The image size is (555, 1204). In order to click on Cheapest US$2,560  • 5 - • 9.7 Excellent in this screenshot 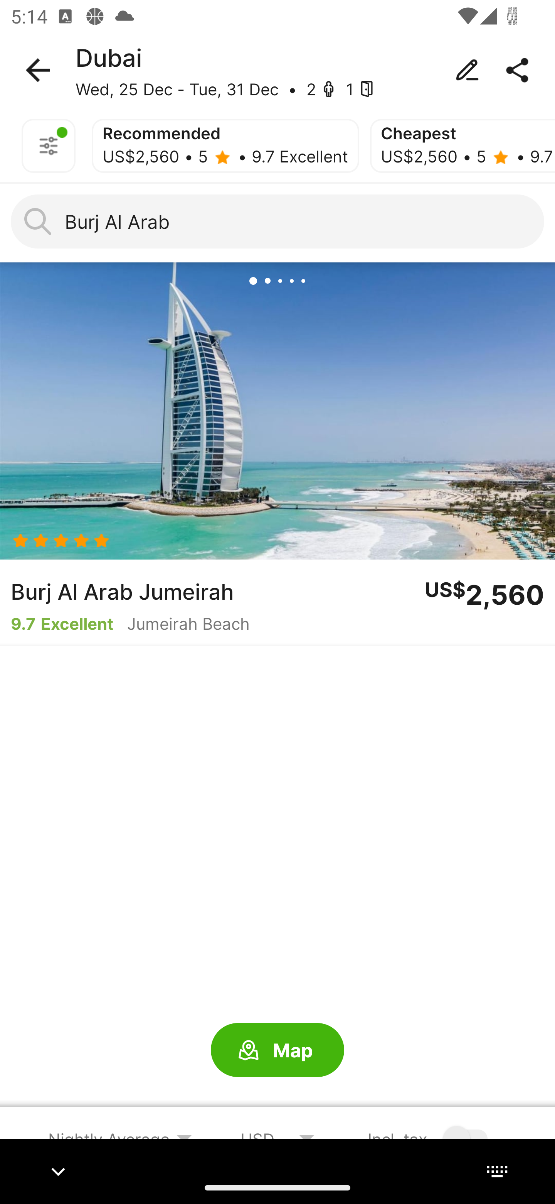, I will do `click(462, 146)`.